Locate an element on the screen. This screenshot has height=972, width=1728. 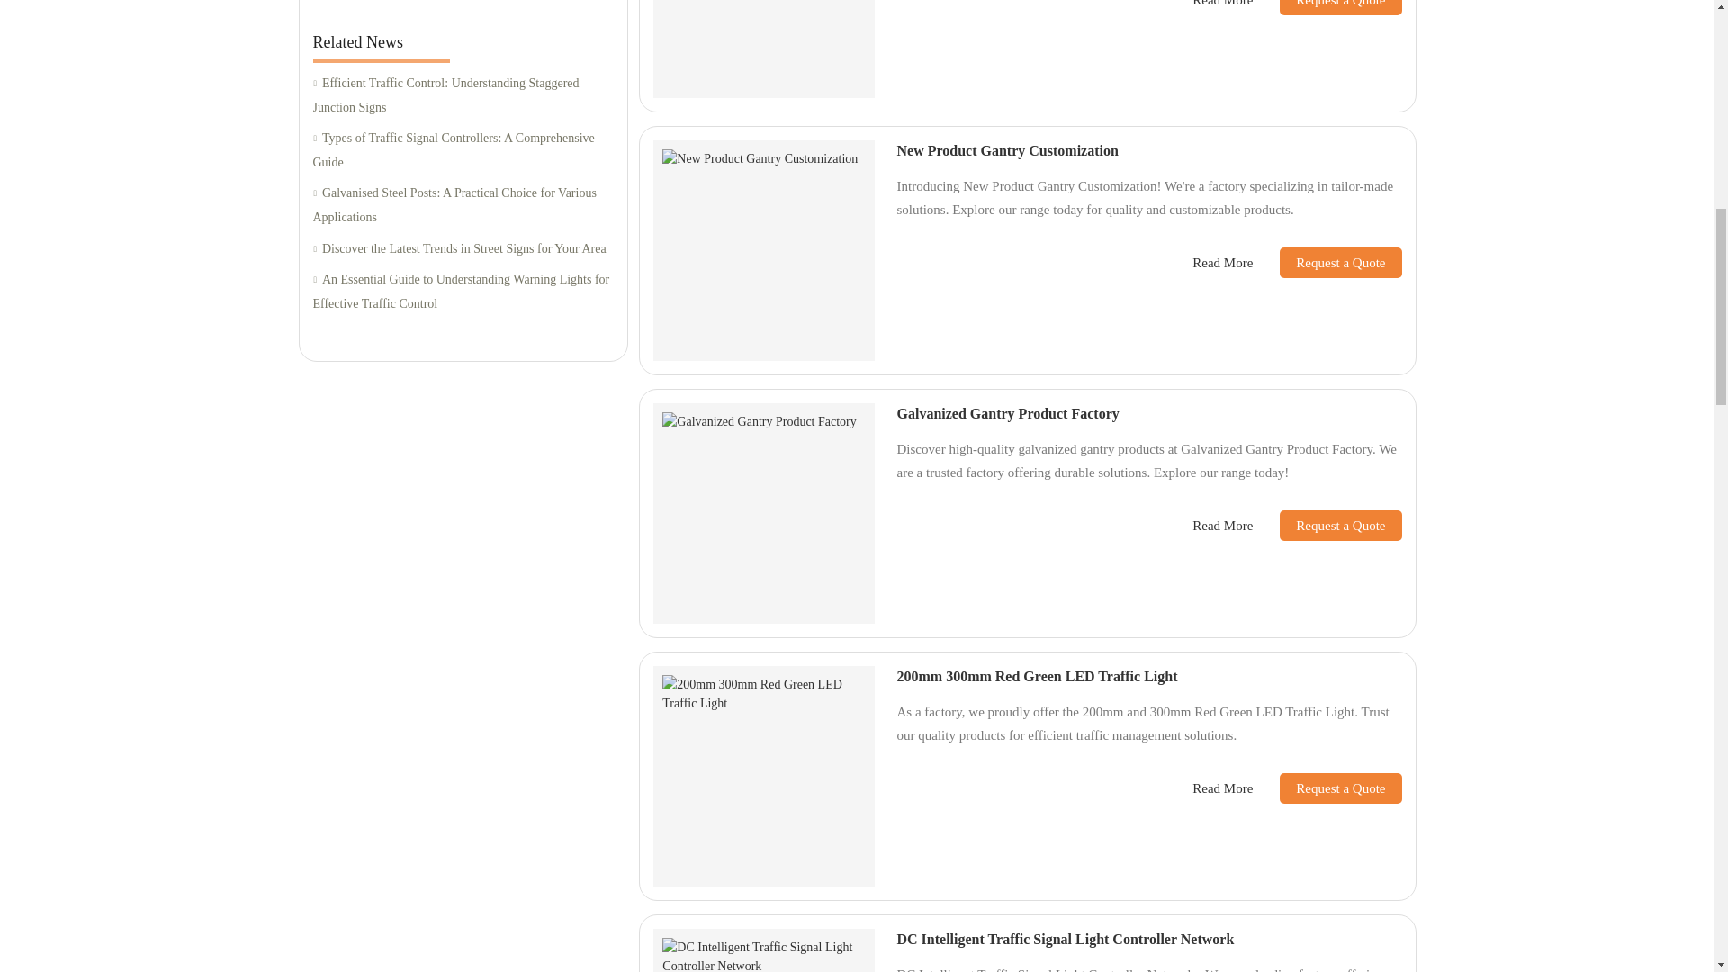
Types of Traffic Signal Controllers: A Comprehensive Guide is located at coordinates (463, 151).